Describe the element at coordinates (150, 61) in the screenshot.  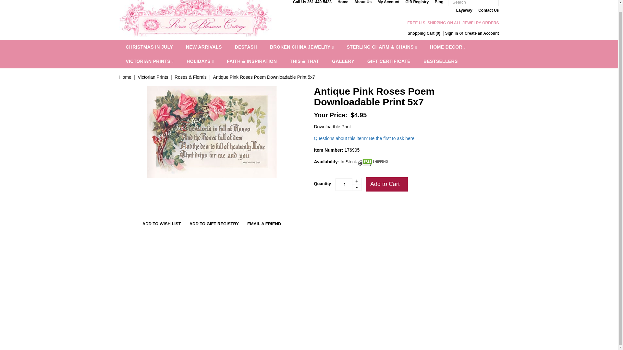
I see `VICTORIAN PRINTS` at that location.